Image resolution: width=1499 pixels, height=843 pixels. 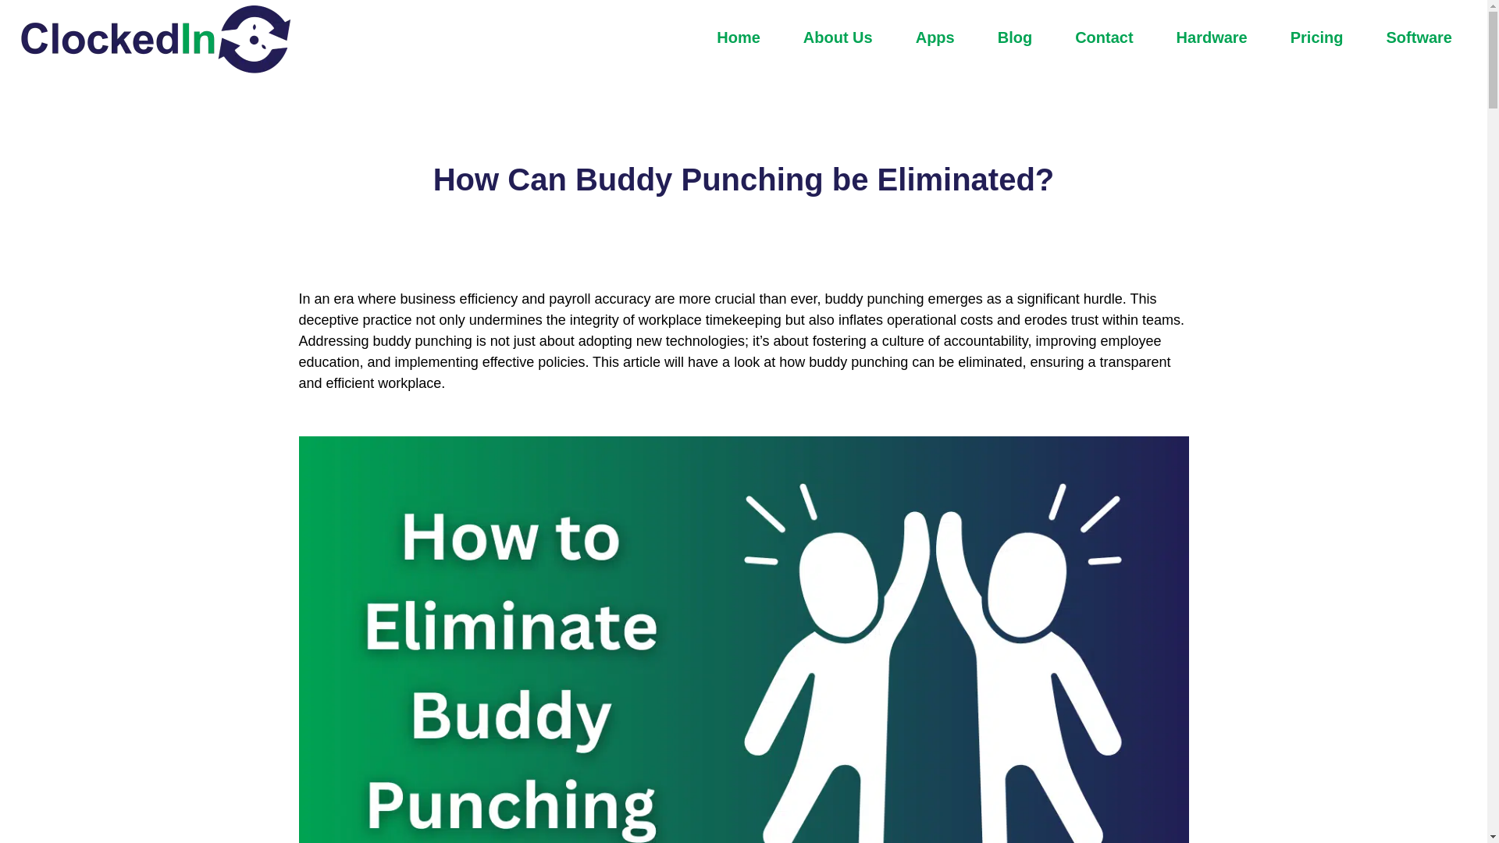 What do you see at coordinates (935, 37) in the screenshot?
I see `Apps` at bounding box center [935, 37].